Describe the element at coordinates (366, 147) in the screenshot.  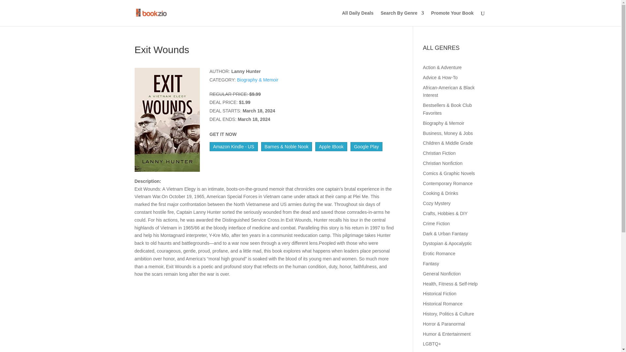
I see `Google Play` at that location.